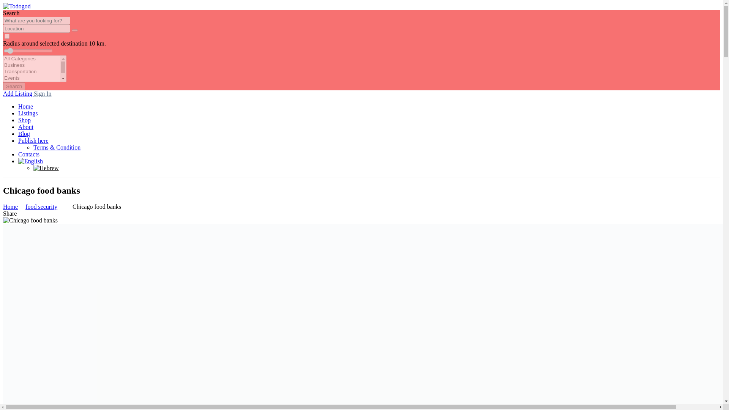  What do you see at coordinates (18, 93) in the screenshot?
I see `Add Listing` at bounding box center [18, 93].